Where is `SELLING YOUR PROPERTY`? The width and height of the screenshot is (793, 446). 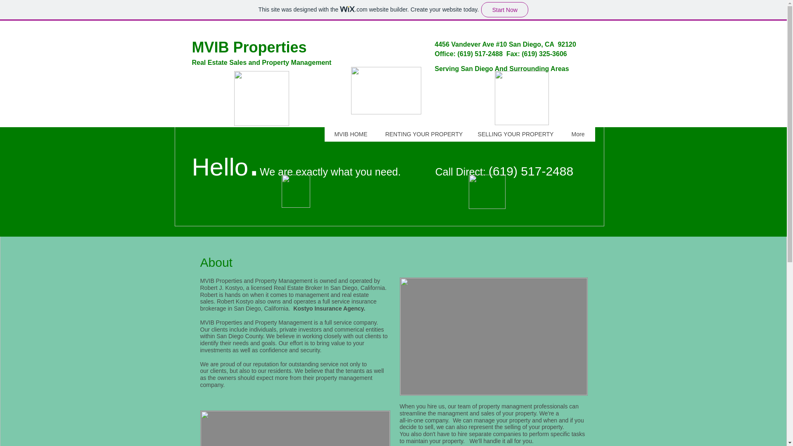 SELLING YOUR PROPERTY is located at coordinates (515, 134).